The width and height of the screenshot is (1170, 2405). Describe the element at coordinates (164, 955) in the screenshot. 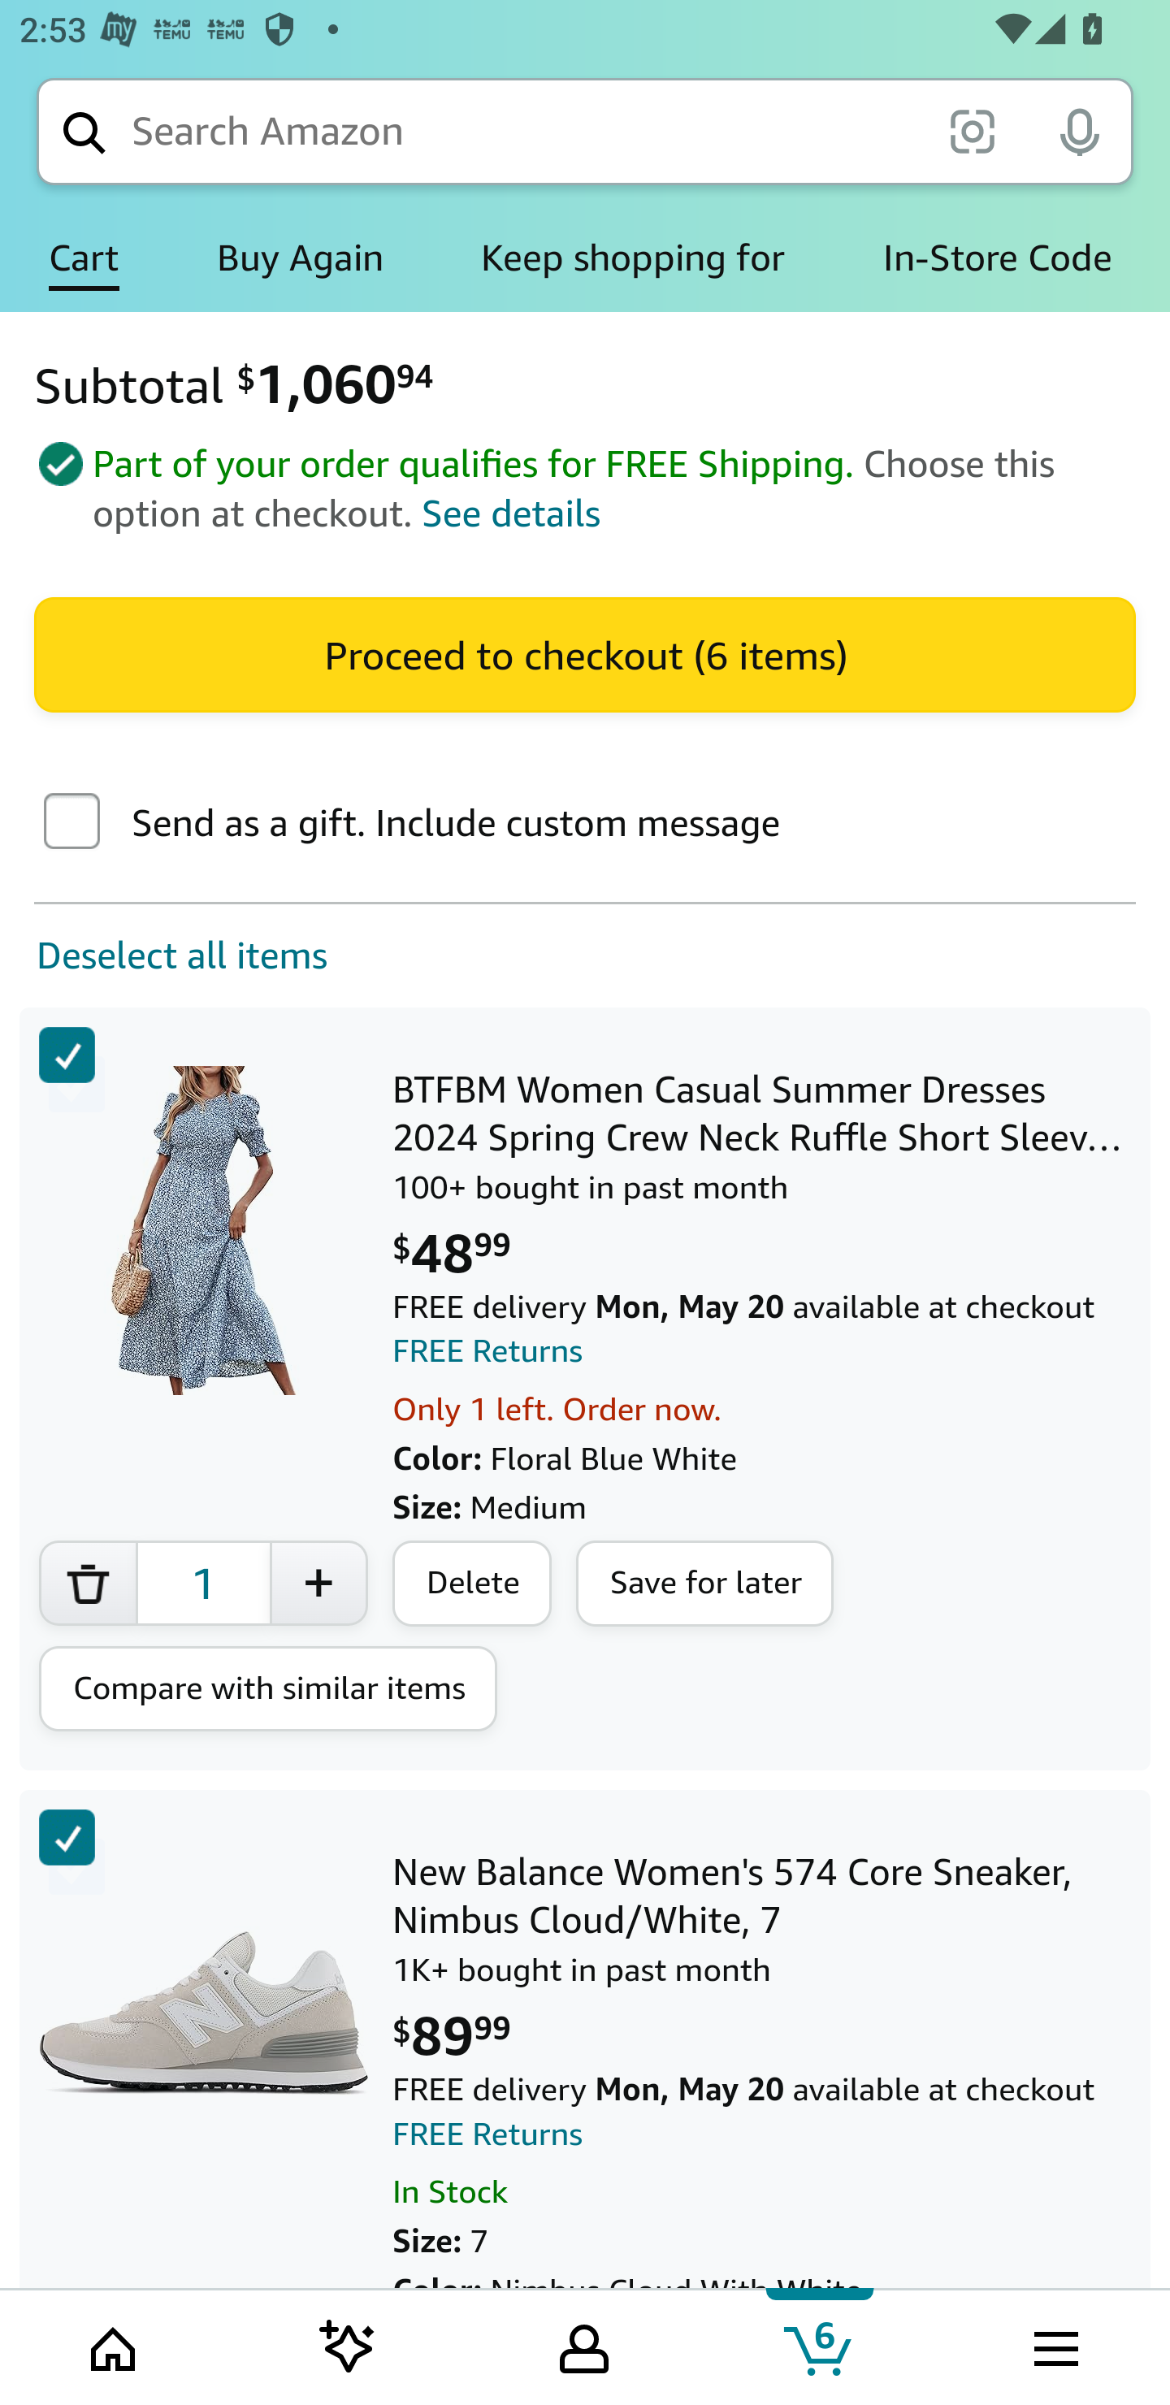

I see `Deselect all items` at that location.